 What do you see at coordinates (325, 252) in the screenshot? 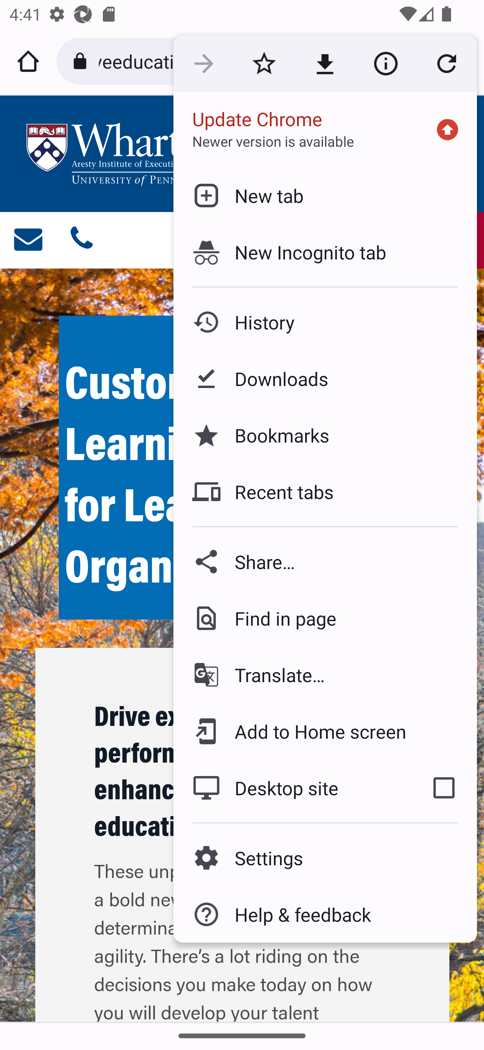
I see `New Incognito tab` at bounding box center [325, 252].